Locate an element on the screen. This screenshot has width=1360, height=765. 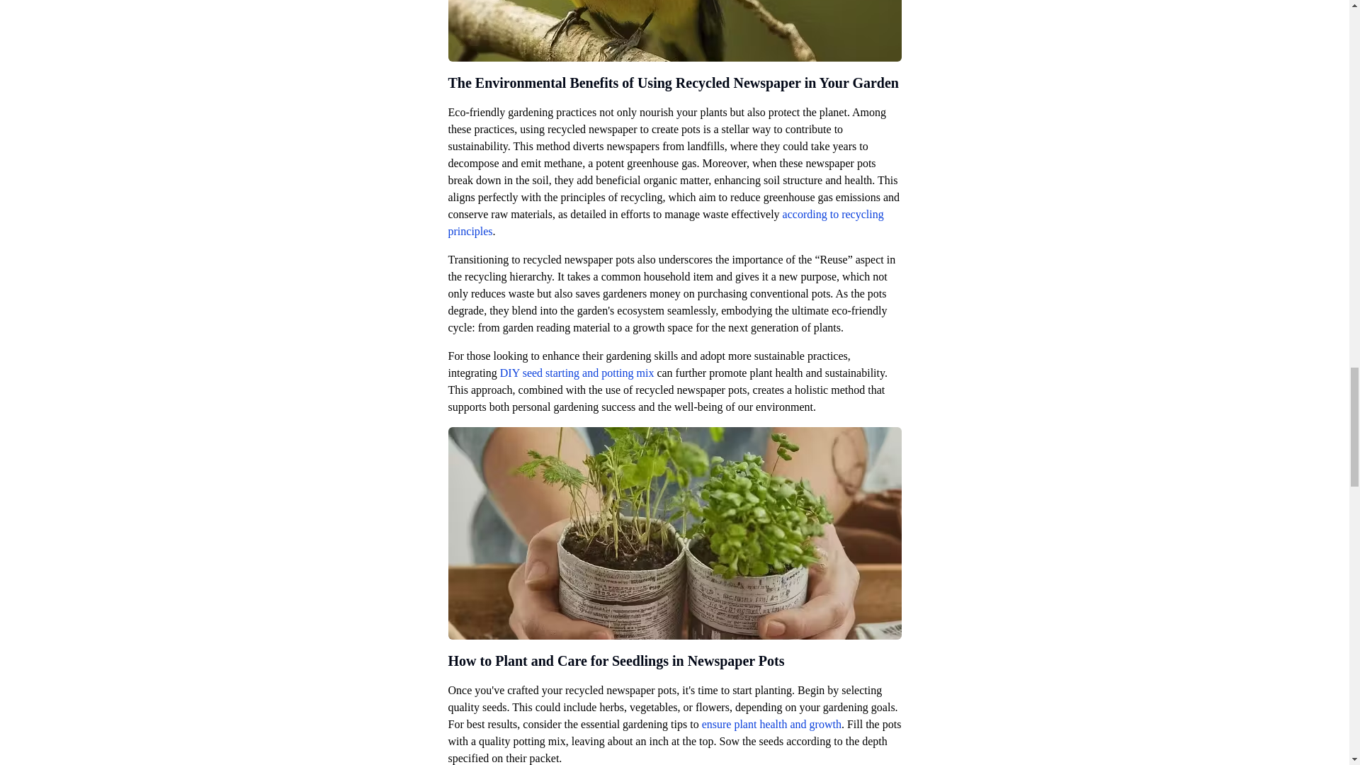
DIY seed starting and potting mix is located at coordinates (577, 373).